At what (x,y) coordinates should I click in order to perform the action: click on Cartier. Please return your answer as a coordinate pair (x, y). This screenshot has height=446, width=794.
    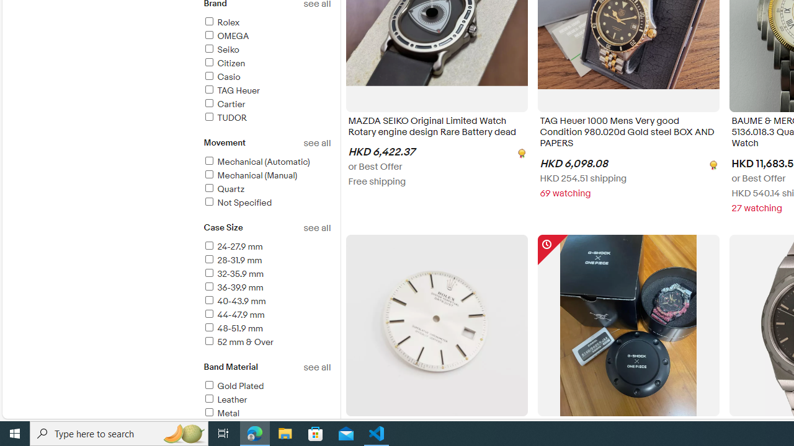
    Looking at the image, I should click on (223, 104).